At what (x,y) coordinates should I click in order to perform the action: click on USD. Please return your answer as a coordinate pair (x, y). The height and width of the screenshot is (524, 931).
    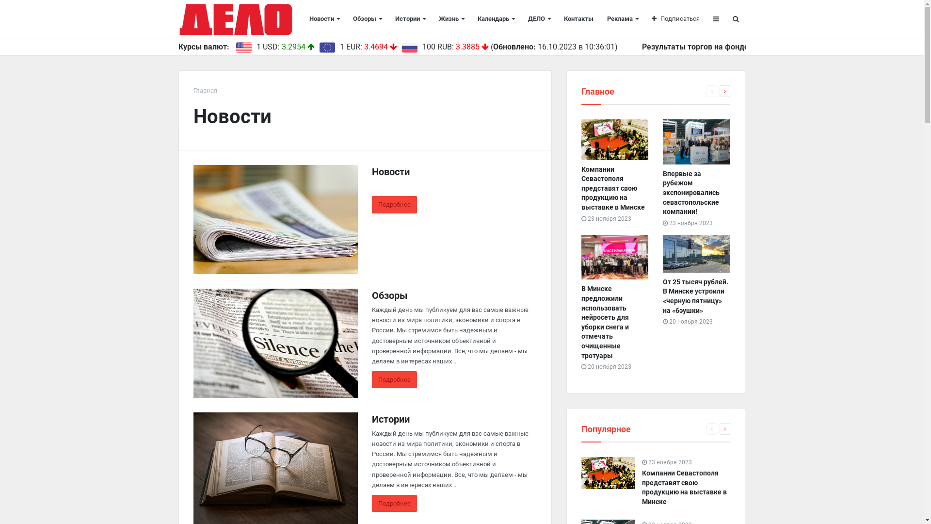
    Looking at the image, I should click on (243, 48).